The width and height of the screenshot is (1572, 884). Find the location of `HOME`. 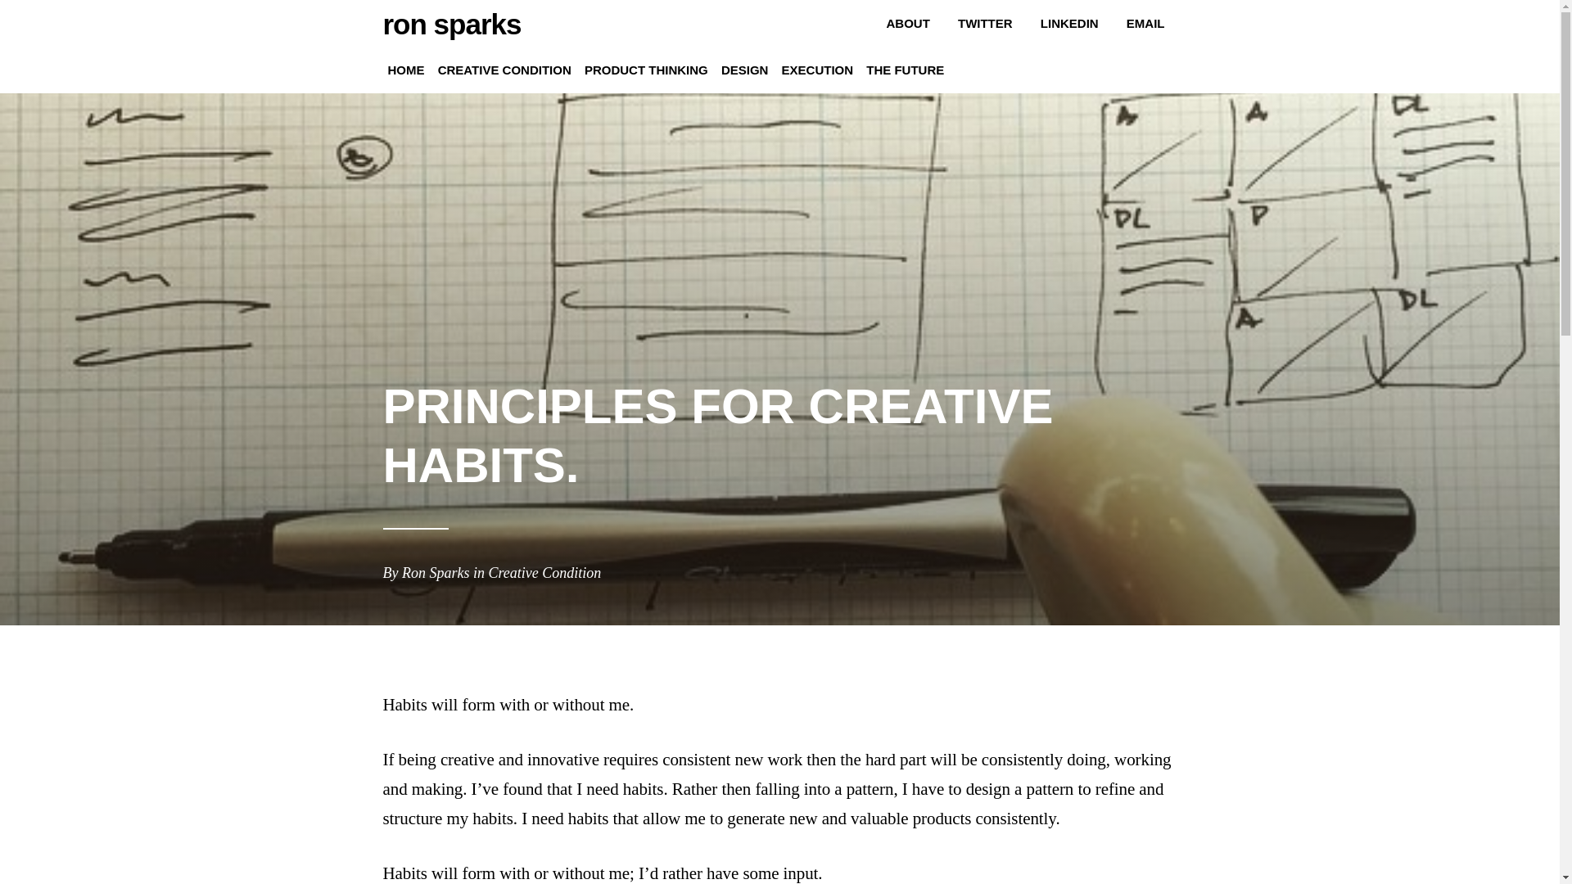

HOME is located at coordinates (406, 70).